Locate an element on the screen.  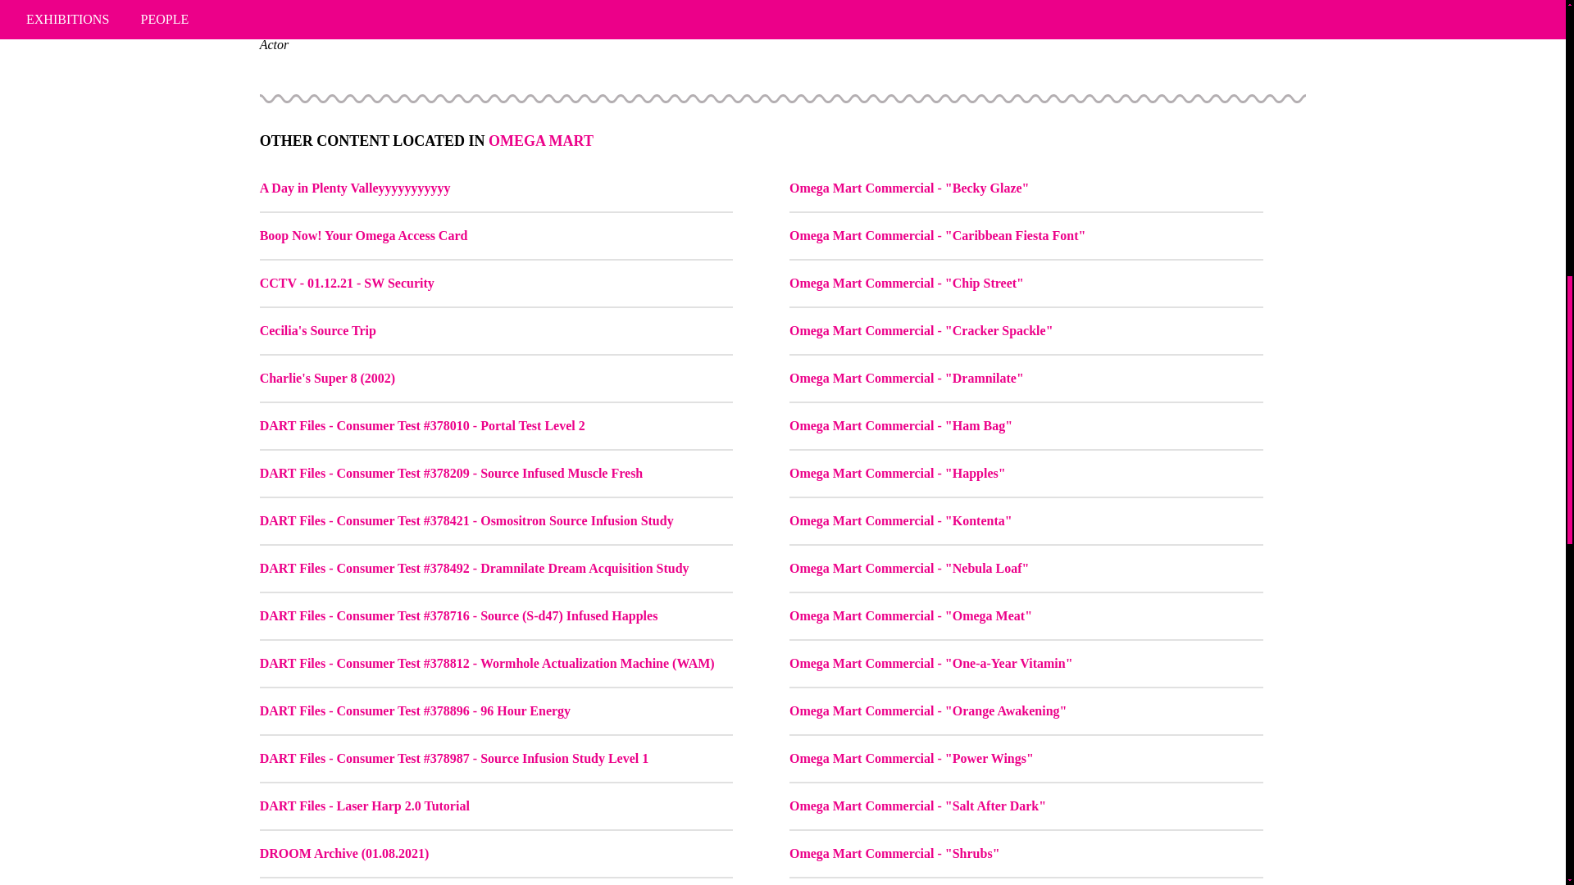
Boop Now! Your Omega Access Card is located at coordinates (363, 234).